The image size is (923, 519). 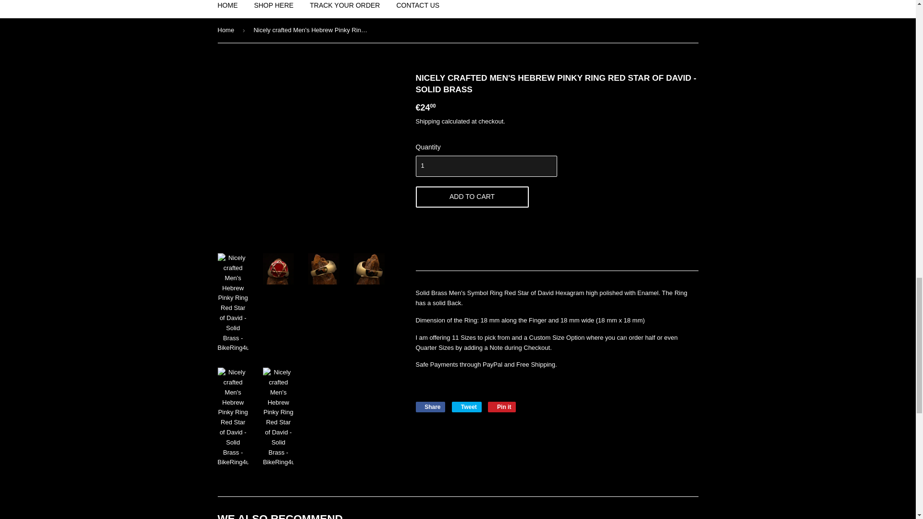 I want to click on Tweet on Twitter, so click(x=227, y=30).